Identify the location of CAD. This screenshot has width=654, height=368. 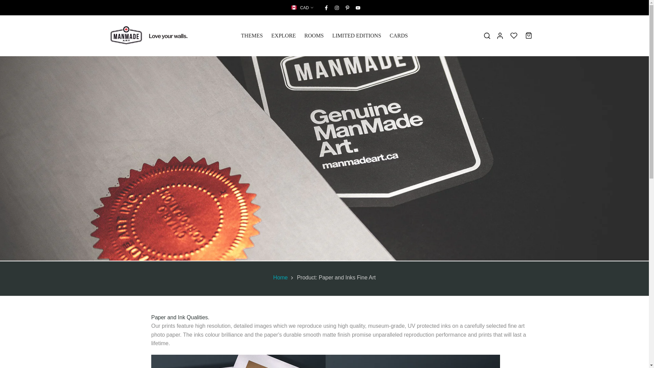
(302, 7).